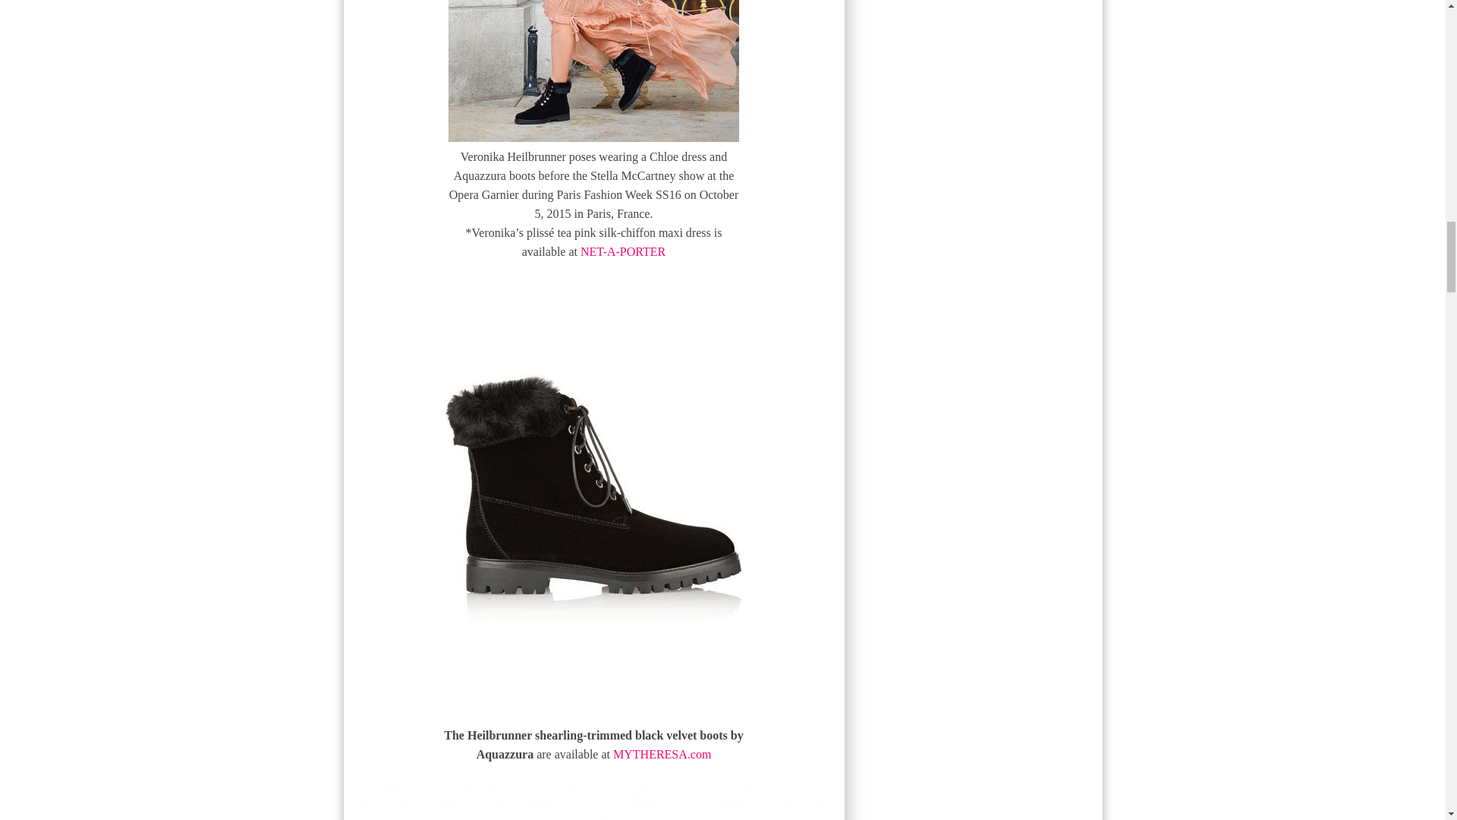 This screenshot has width=1457, height=820. Describe the element at coordinates (662, 754) in the screenshot. I see `MYTHERESA.com` at that location.